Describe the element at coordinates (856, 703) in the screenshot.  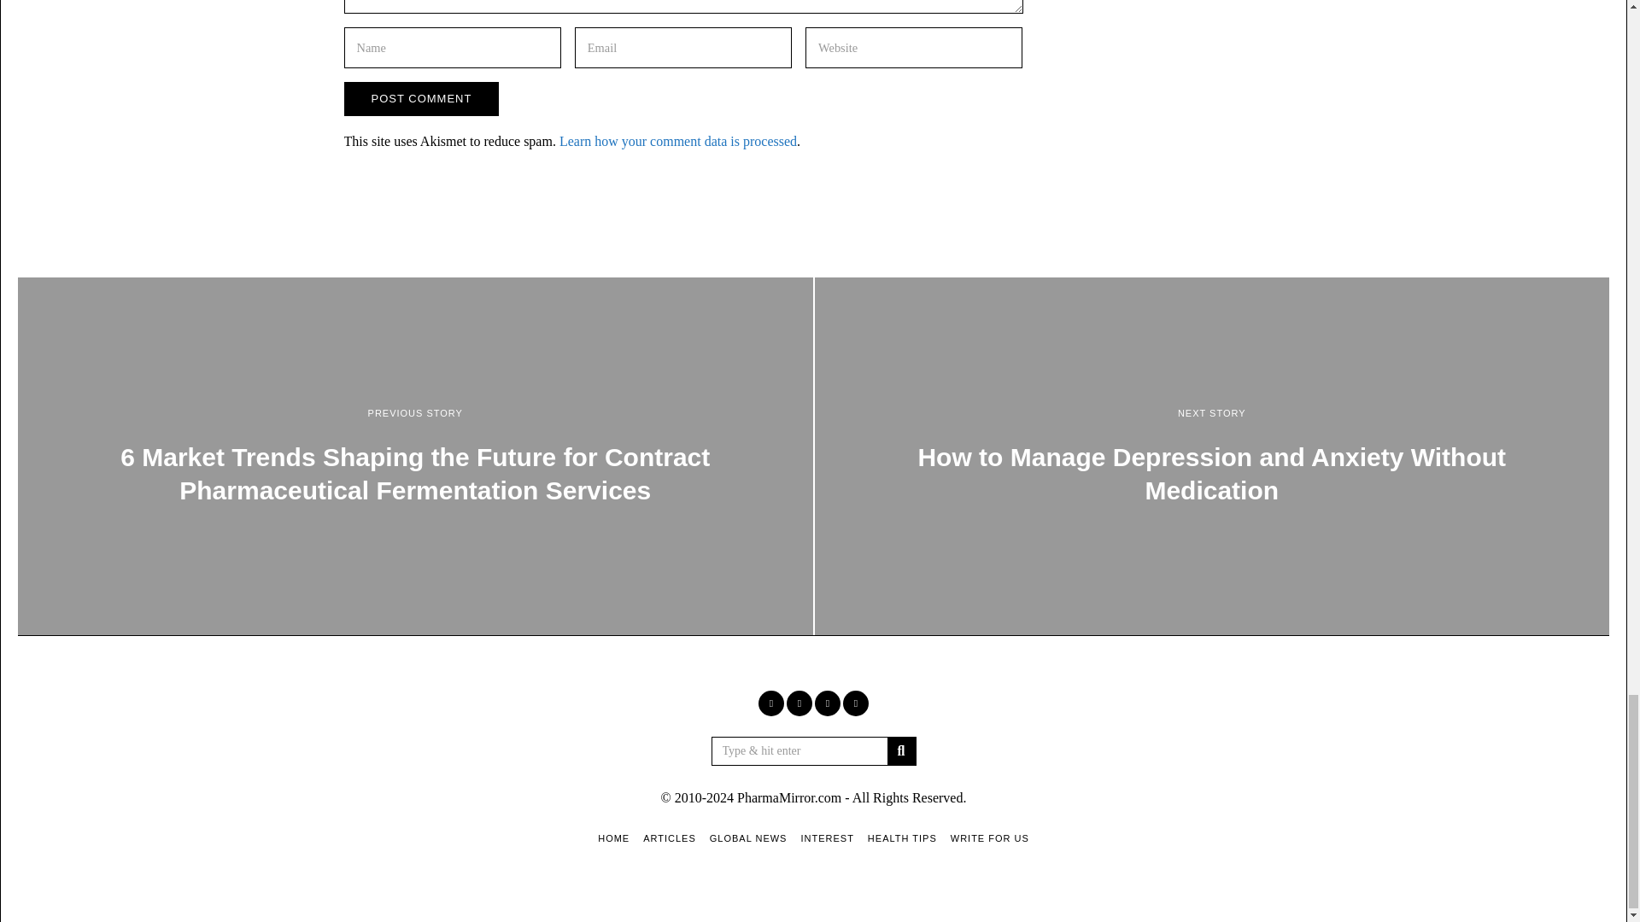
I see `Email` at that location.